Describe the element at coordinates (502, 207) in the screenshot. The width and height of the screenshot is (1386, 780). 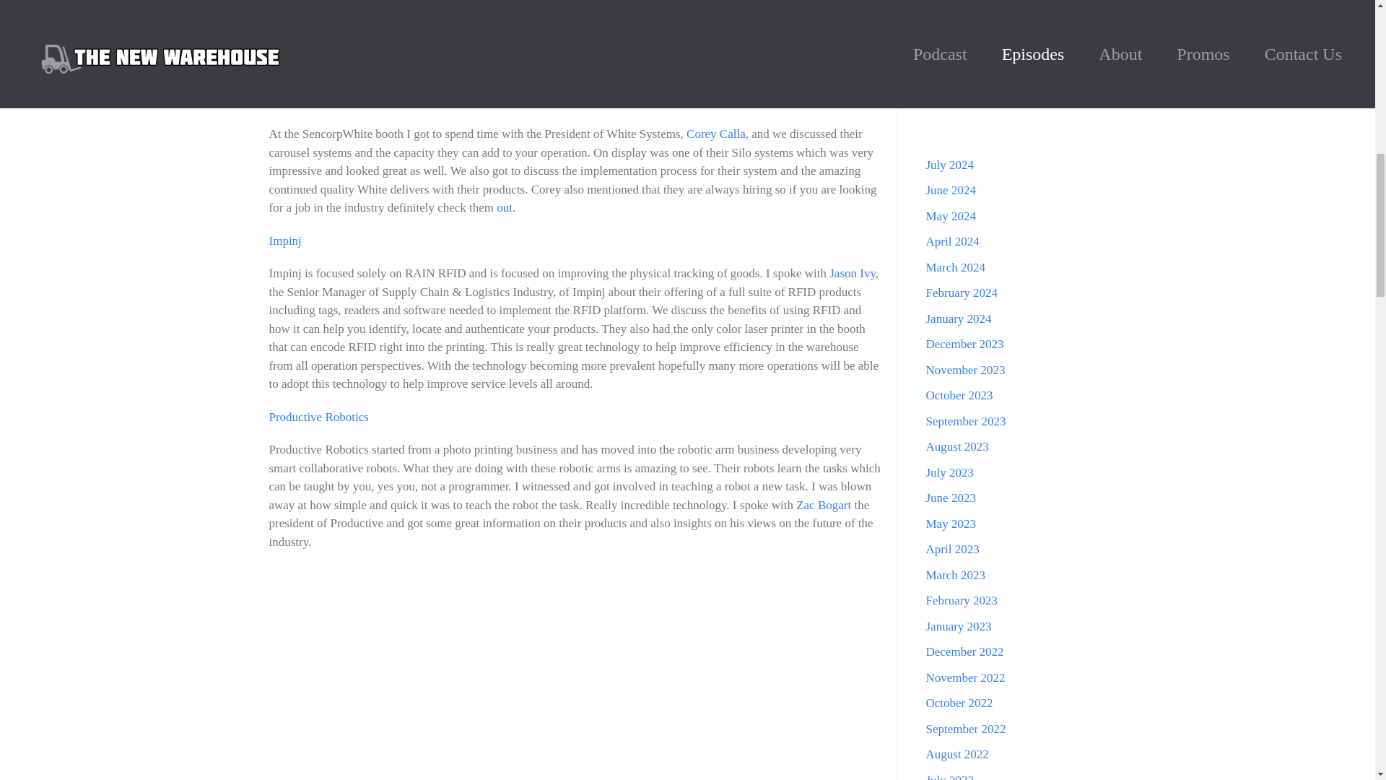
I see `out` at that location.